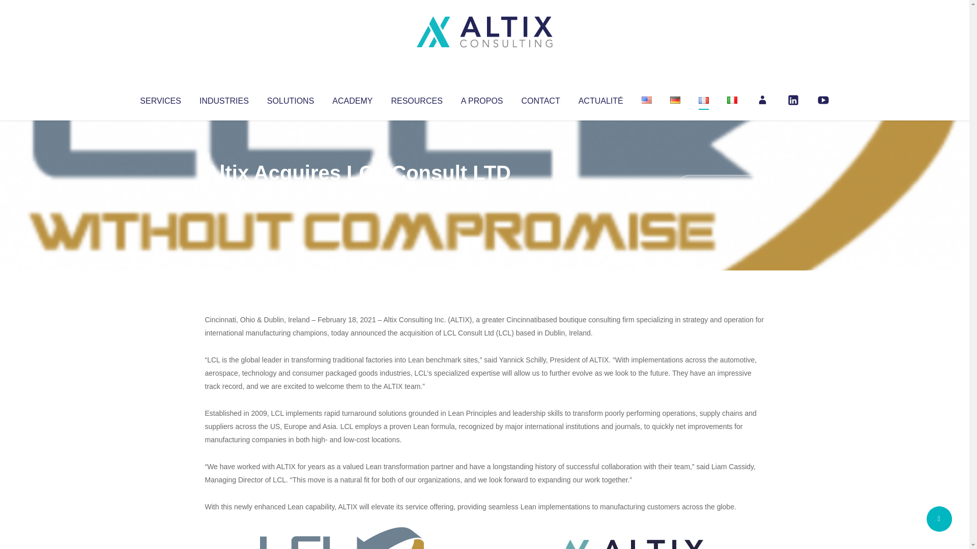  I want to click on INDUSTRIES, so click(224, 99).